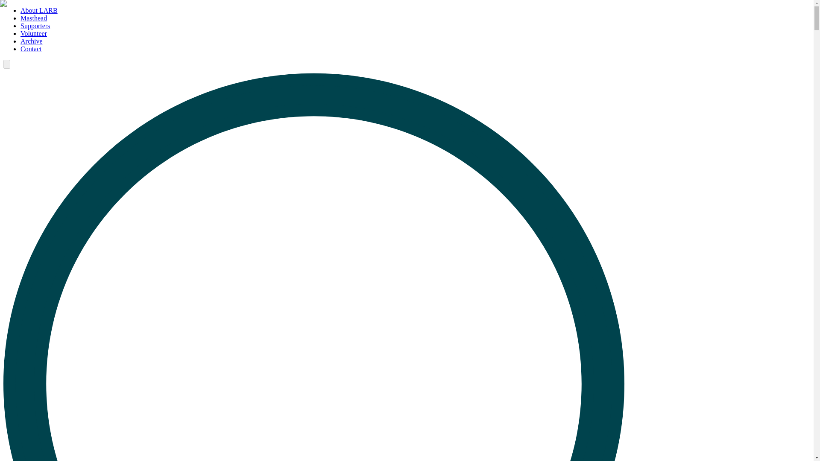 This screenshot has width=820, height=461. I want to click on Archive, so click(32, 41).